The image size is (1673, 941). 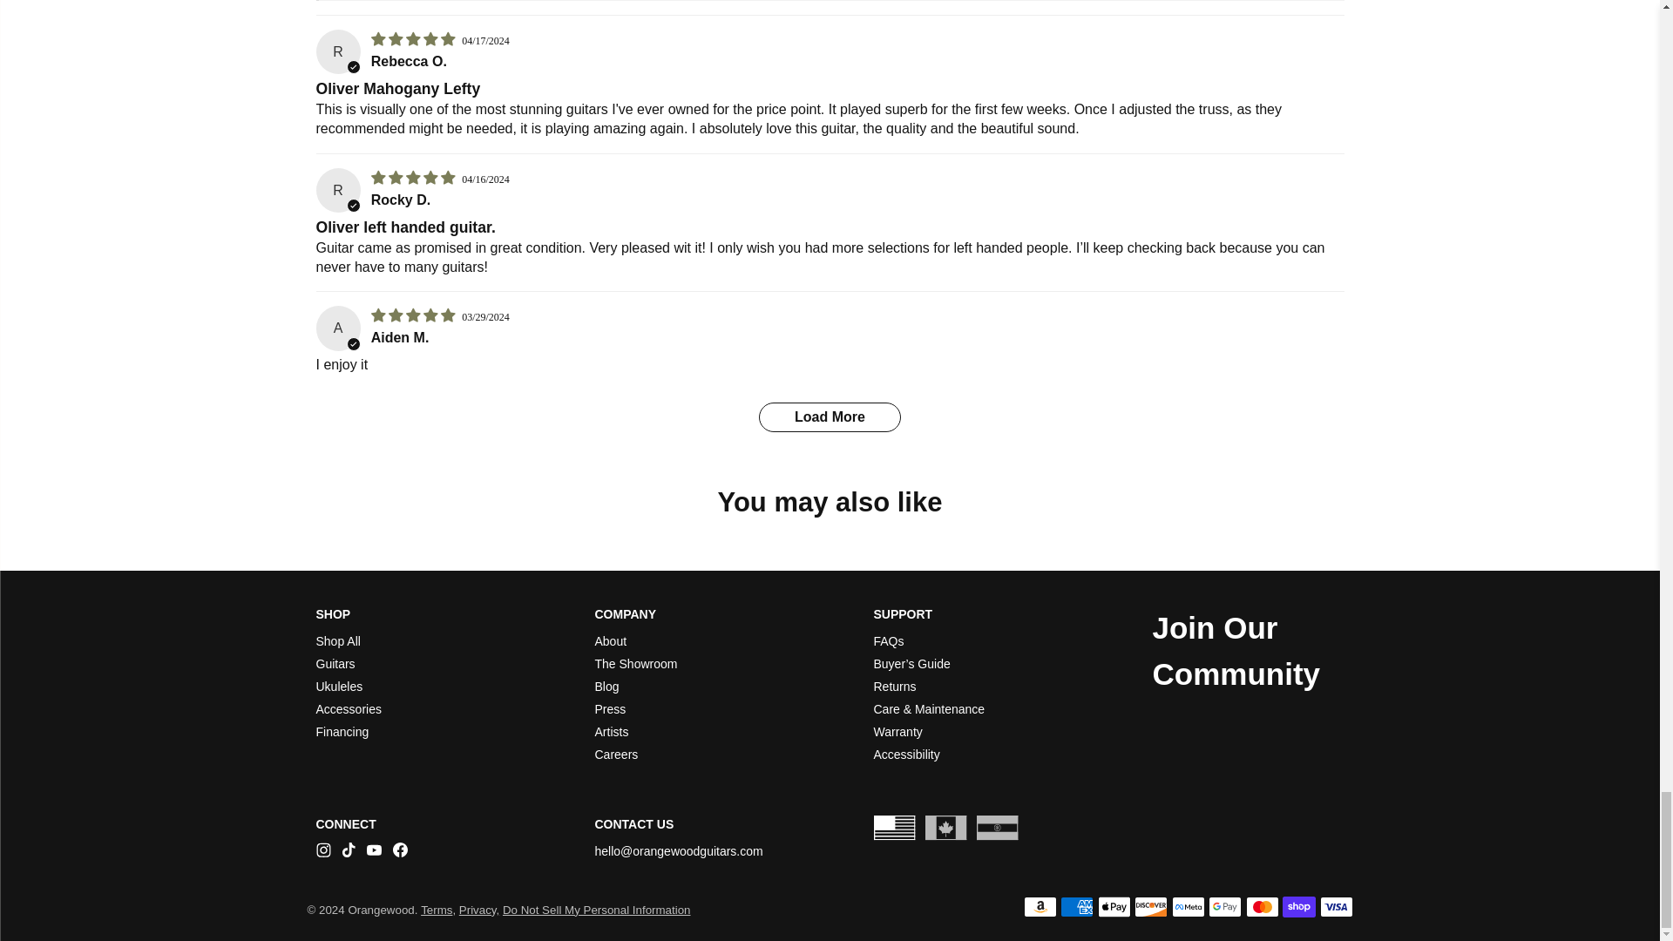 I want to click on Discover, so click(x=1150, y=907).